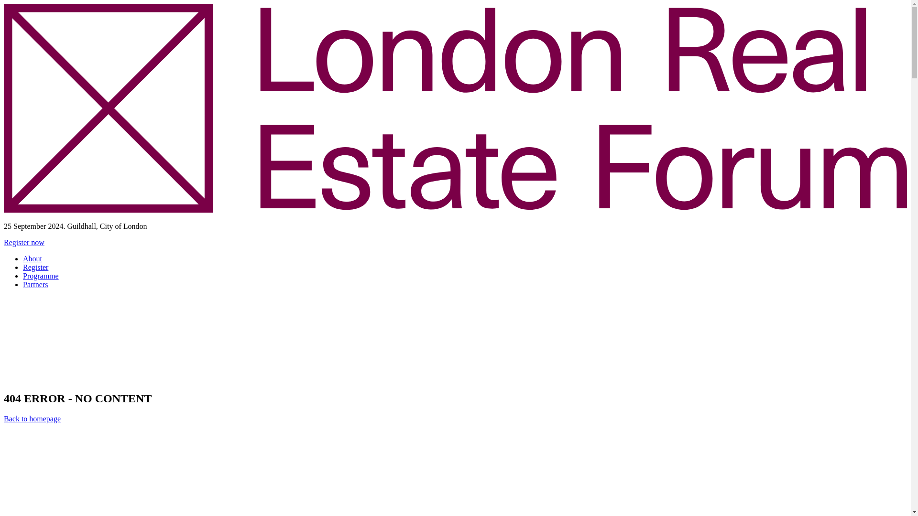 The height and width of the screenshot is (516, 918). Describe the element at coordinates (35, 284) in the screenshot. I see `Partners` at that location.